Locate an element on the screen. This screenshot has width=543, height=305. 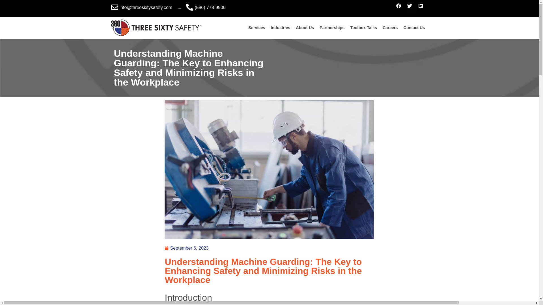
Industries is located at coordinates (281, 27).